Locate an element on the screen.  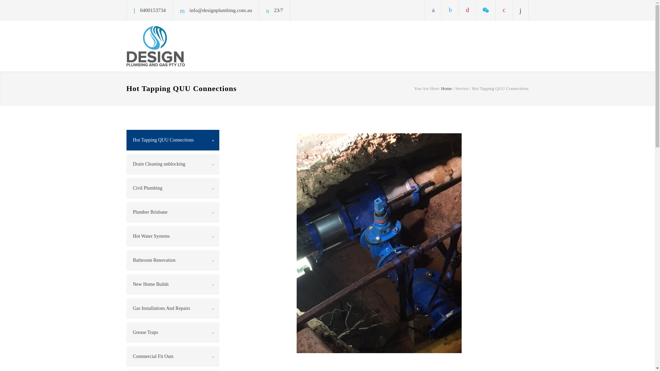
New Home Builds is located at coordinates (173, 284).